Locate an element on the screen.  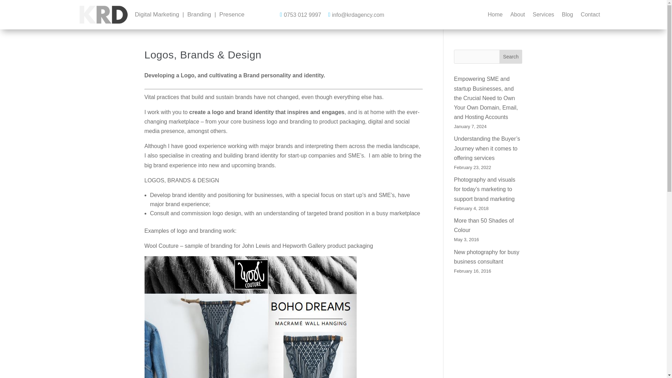
More than 50 Shades of Colour is located at coordinates (484, 225).